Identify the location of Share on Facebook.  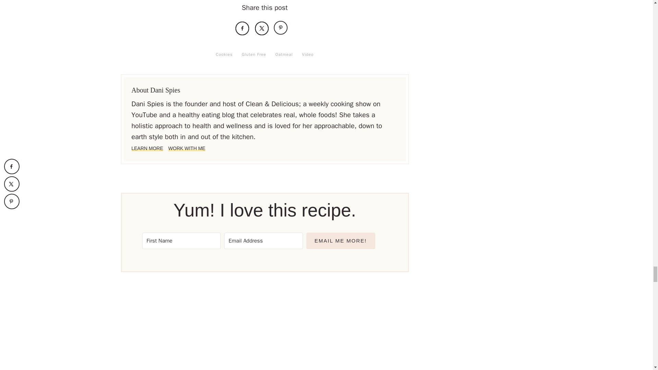
(242, 28).